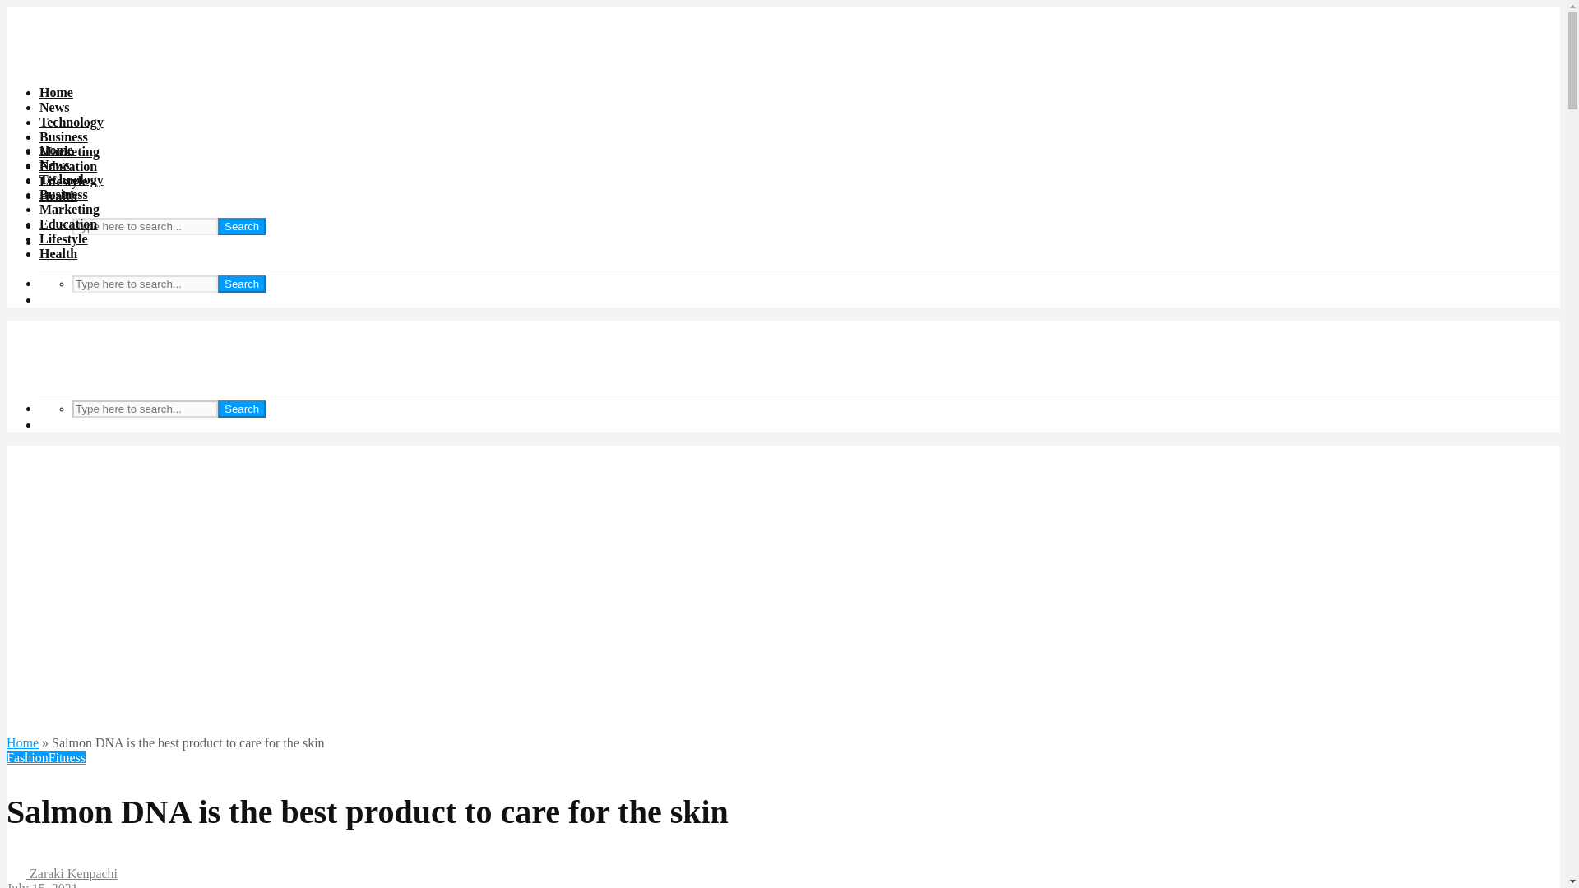 This screenshot has width=1579, height=888. What do you see at coordinates (64, 238) in the screenshot?
I see `Lifestyle` at bounding box center [64, 238].